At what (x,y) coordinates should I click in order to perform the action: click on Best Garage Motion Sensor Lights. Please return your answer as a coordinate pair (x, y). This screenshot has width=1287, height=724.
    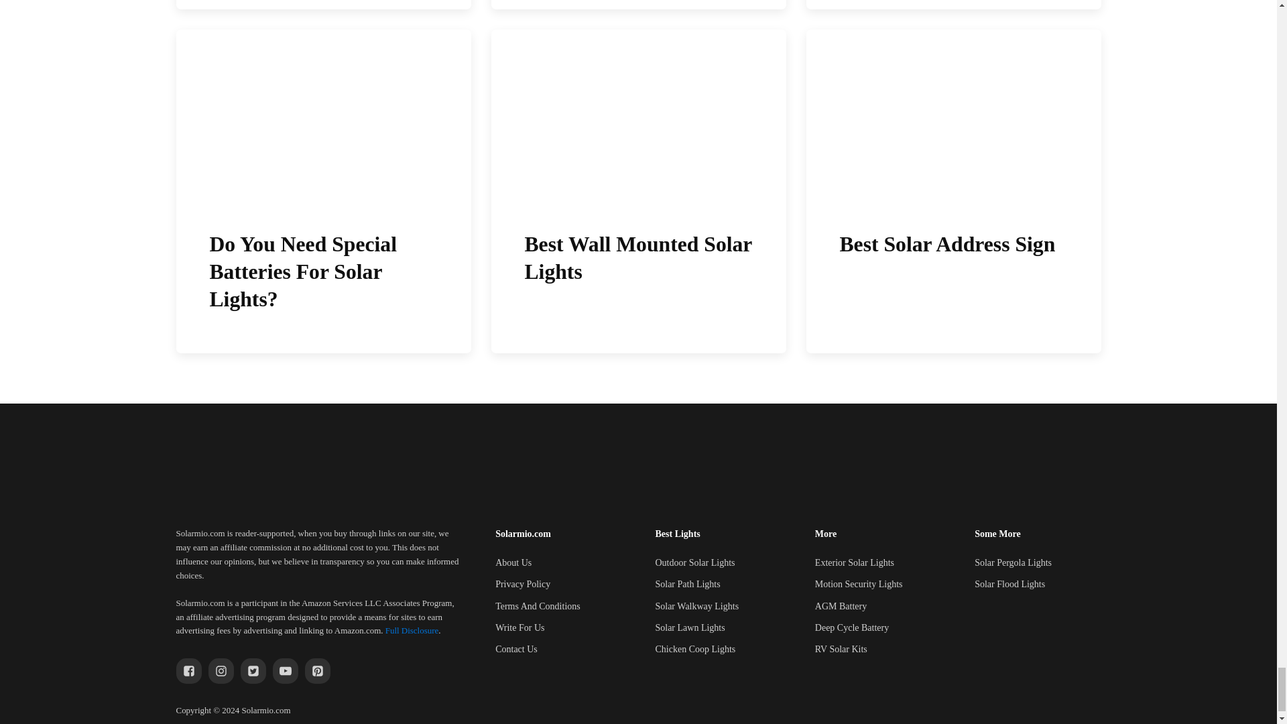
    Looking at the image, I should click on (953, 5).